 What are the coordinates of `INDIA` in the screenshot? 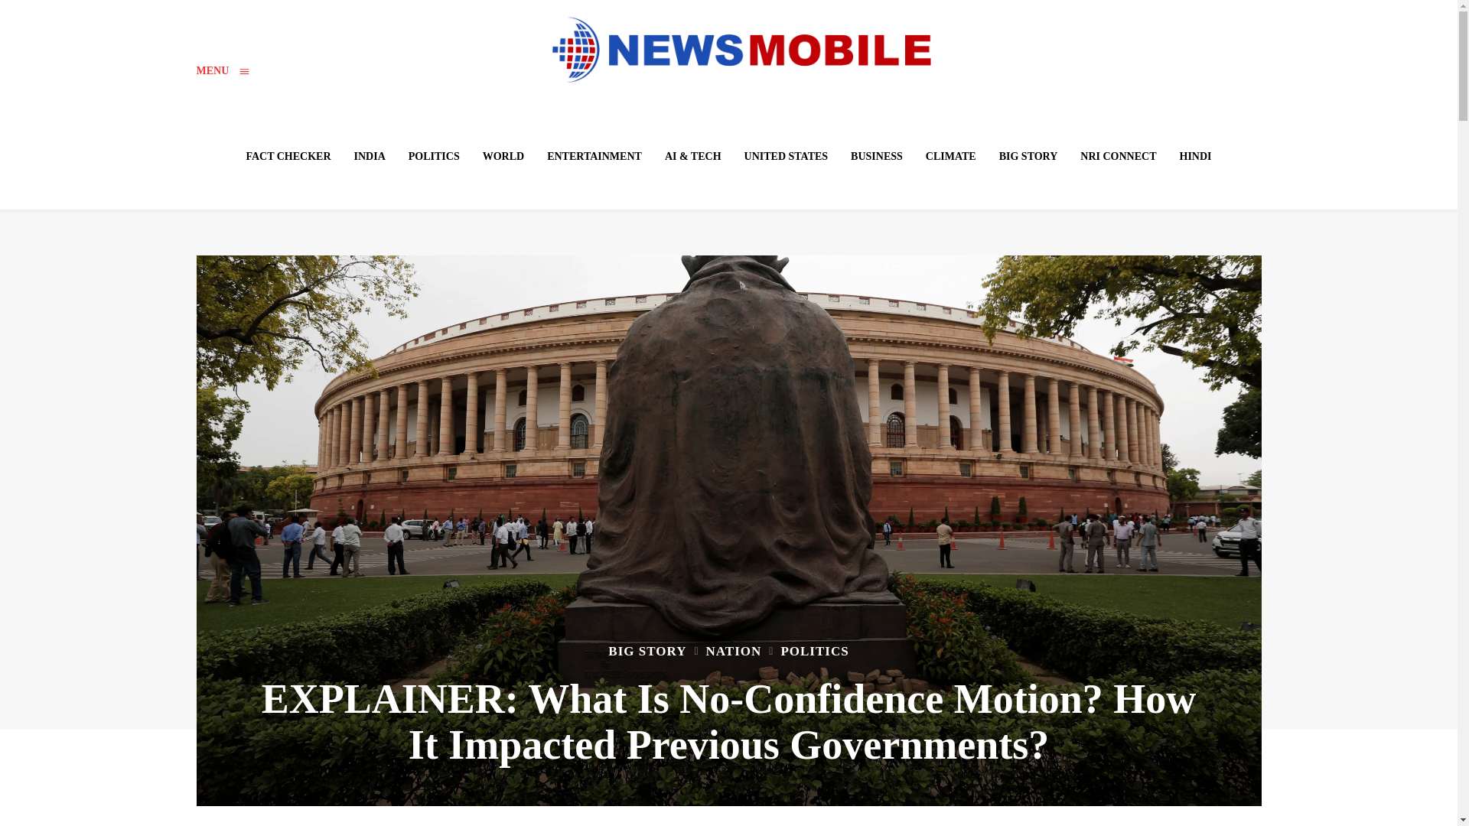 It's located at (370, 156).